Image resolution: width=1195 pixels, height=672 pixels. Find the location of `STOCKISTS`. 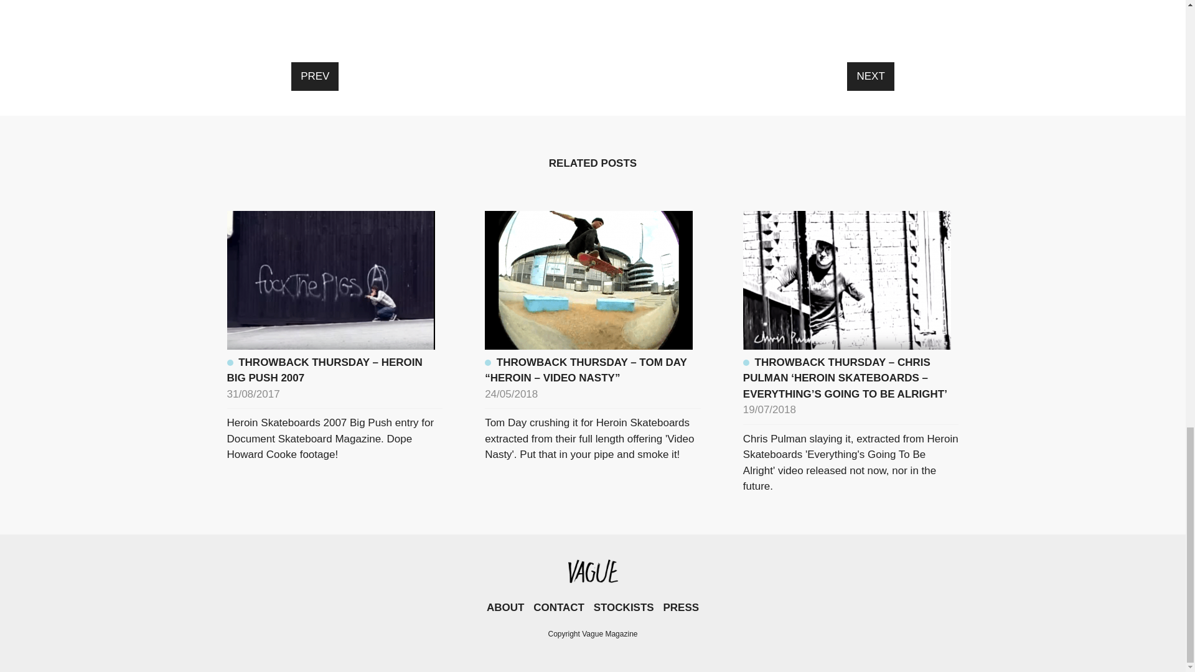

STOCKISTS is located at coordinates (624, 607).